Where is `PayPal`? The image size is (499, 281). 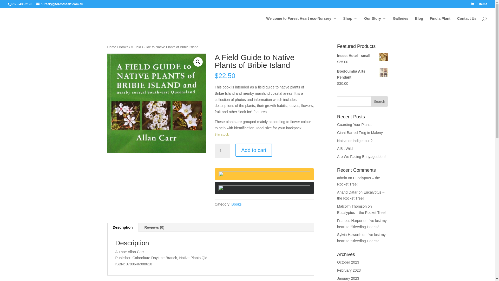
PayPal is located at coordinates (264, 174).